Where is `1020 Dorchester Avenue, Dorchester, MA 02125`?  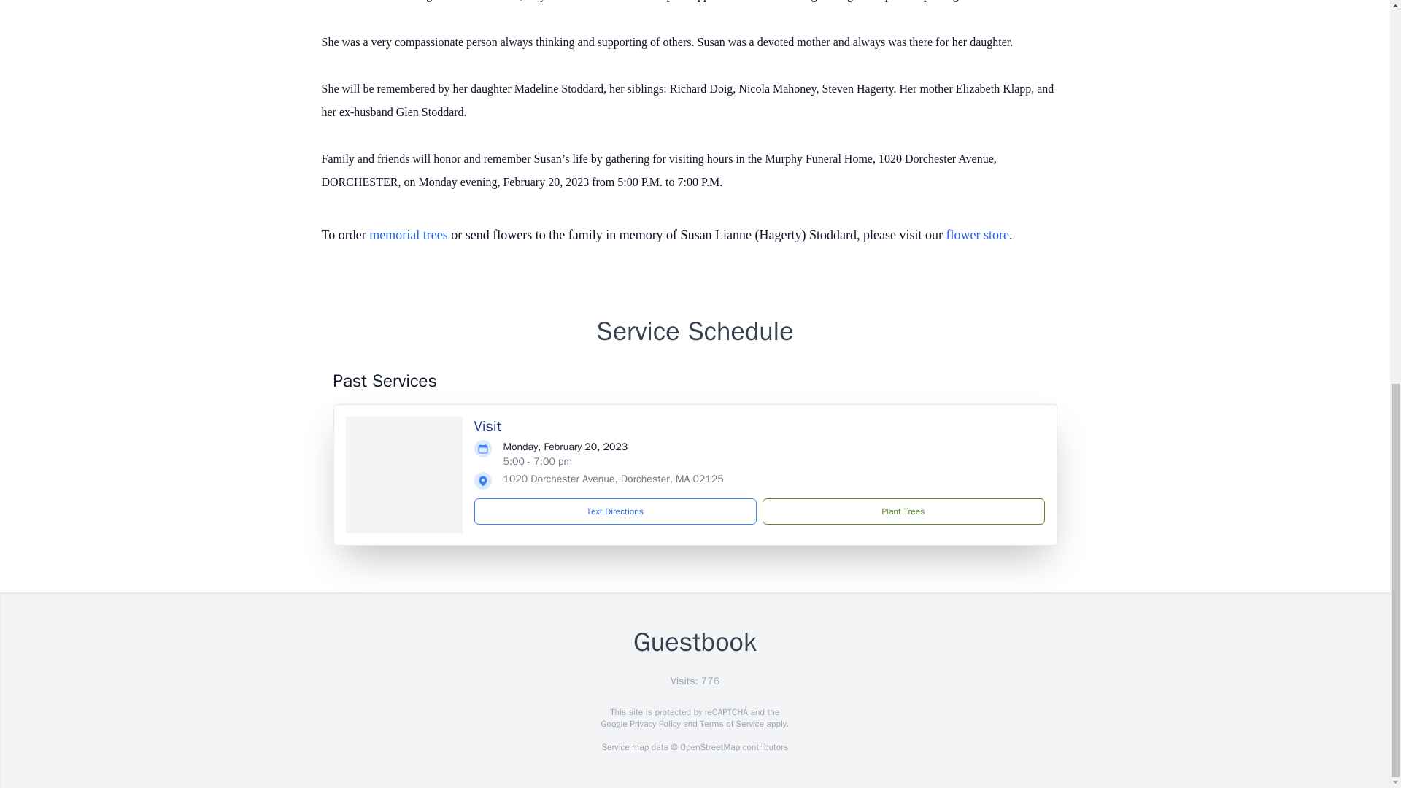 1020 Dorchester Avenue, Dorchester, MA 02125 is located at coordinates (613, 479).